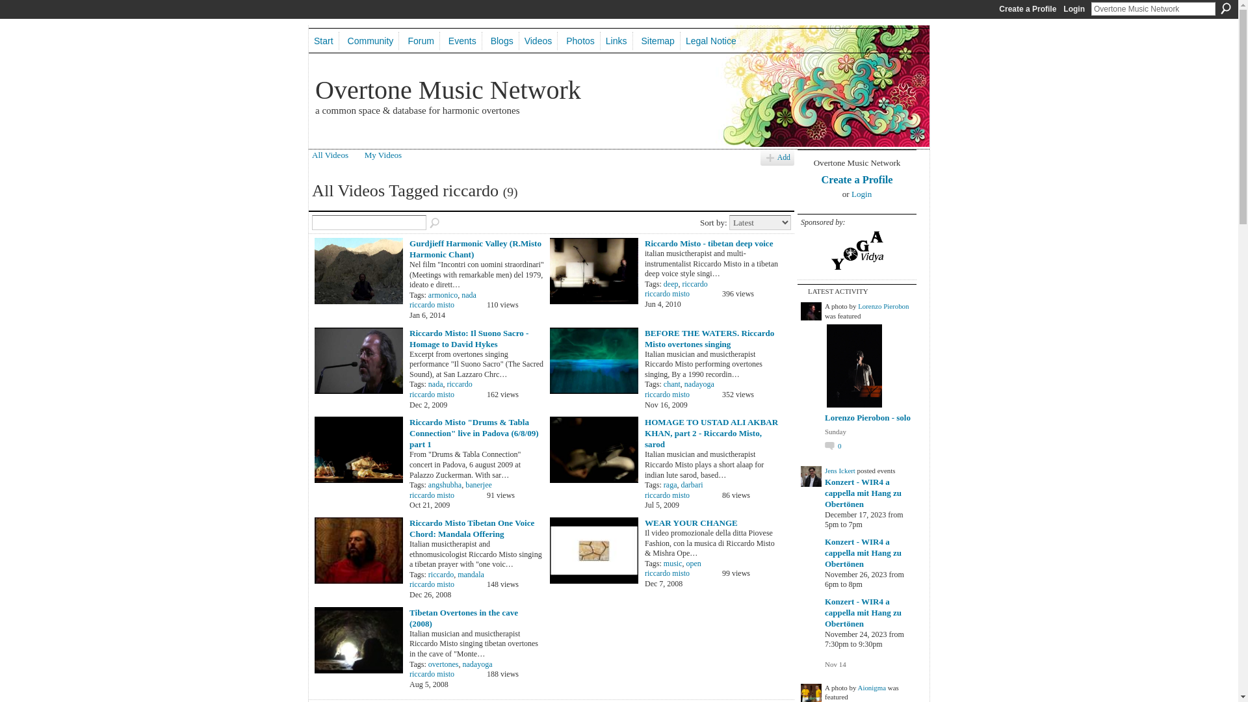  I want to click on Gurdjieff Harmonic Valley (R.Misto Harmonic Chant), so click(476, 249).